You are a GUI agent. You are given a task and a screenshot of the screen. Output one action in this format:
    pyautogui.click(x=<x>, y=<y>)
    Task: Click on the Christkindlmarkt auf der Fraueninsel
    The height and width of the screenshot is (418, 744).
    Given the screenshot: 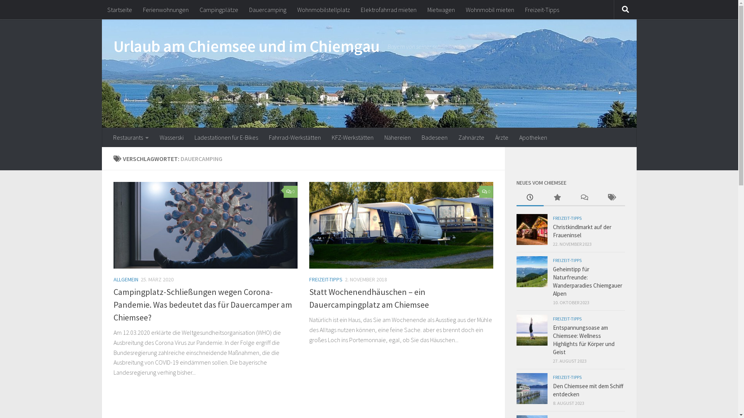 What is the action you would take?
    pyautogui.click(x=582, y=231)
    